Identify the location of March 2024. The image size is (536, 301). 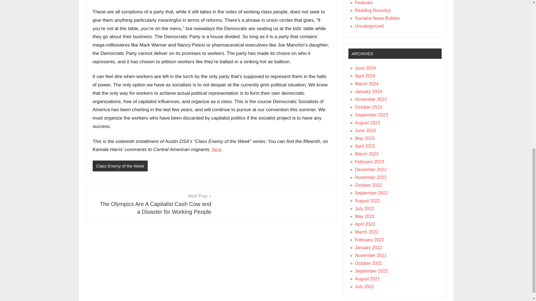
(367, 84).